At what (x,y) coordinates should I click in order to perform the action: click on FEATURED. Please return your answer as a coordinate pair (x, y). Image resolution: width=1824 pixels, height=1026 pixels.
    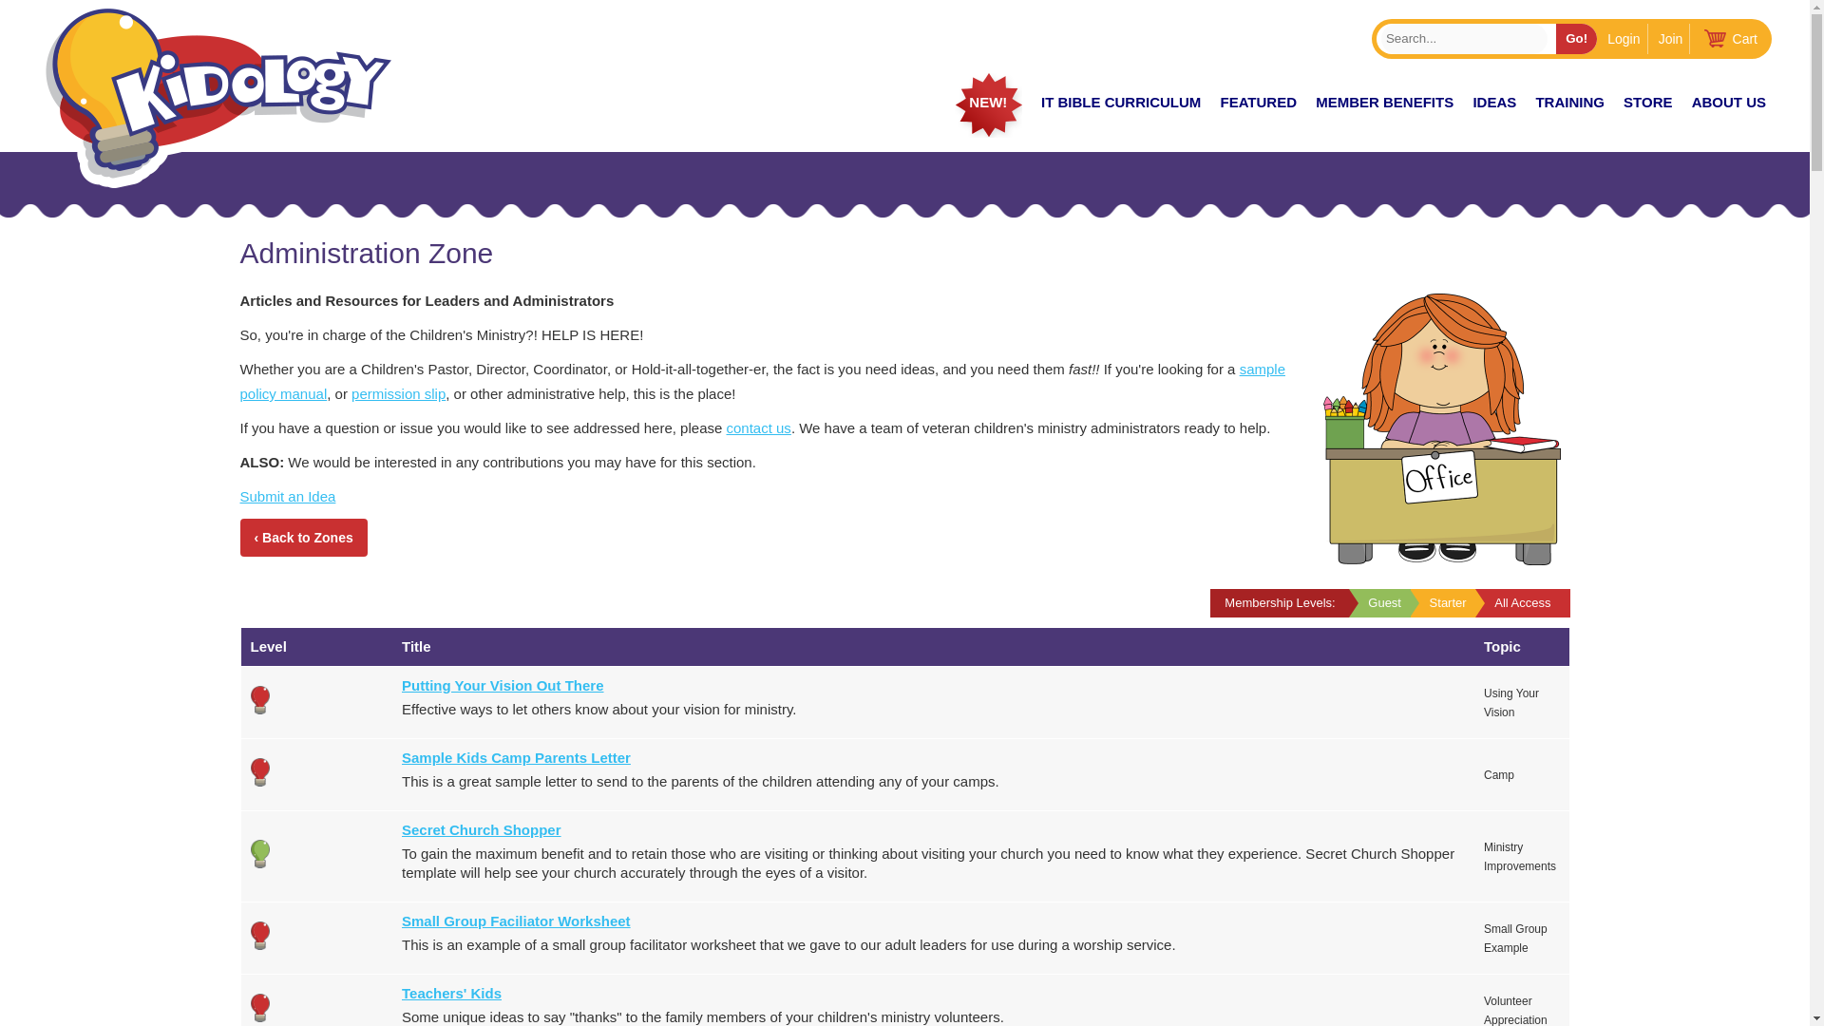
    Looking at the image, I should click on (1258, 104).